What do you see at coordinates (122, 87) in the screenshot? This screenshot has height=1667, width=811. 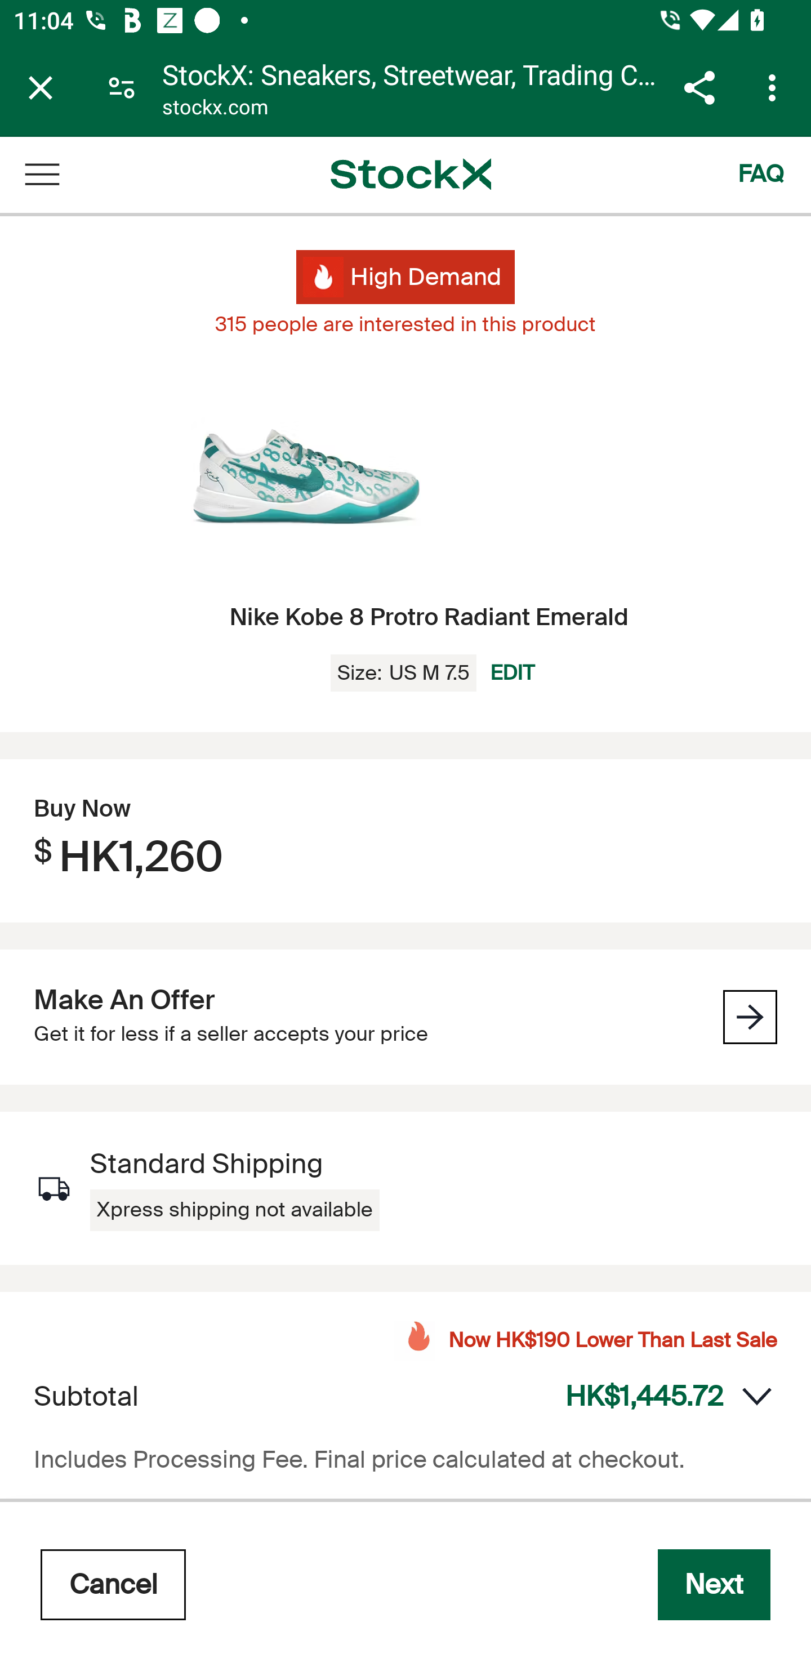 I see `Connection is secure` at bounding box center [122, 87].